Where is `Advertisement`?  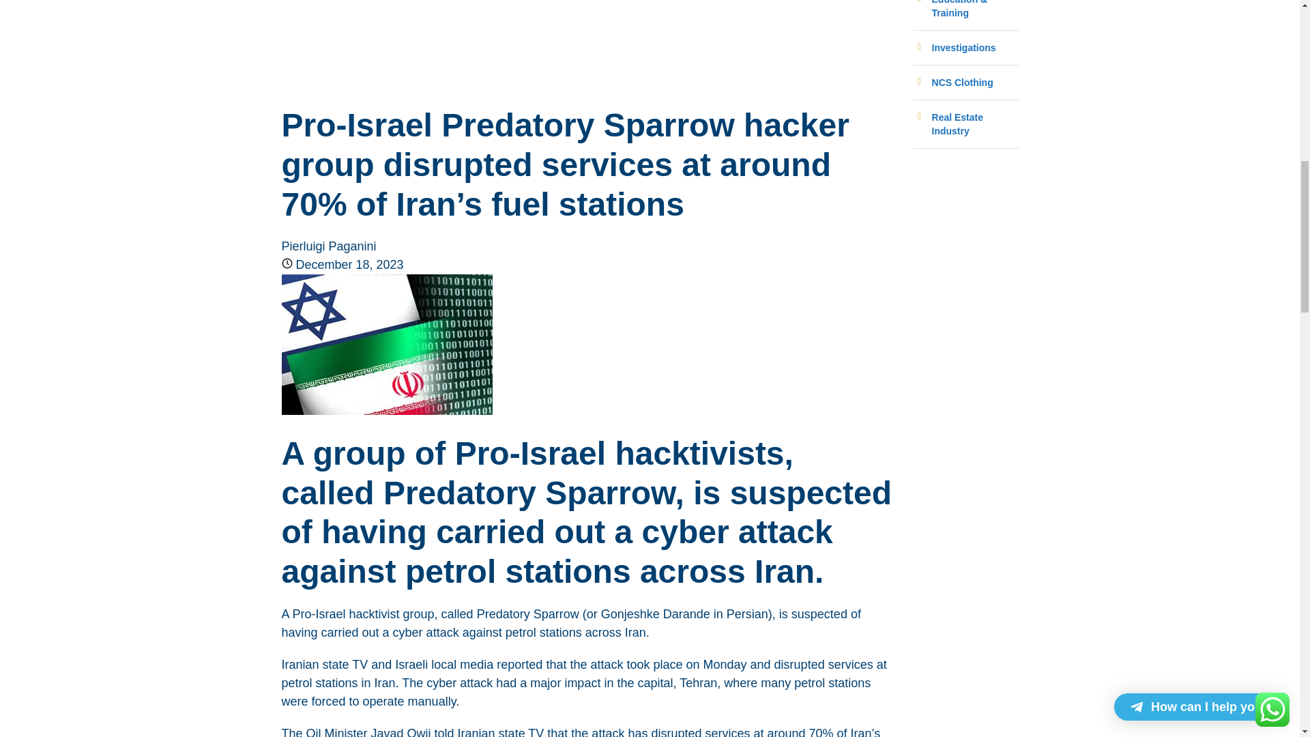 Advertisement is located at coordinates (587, 37).